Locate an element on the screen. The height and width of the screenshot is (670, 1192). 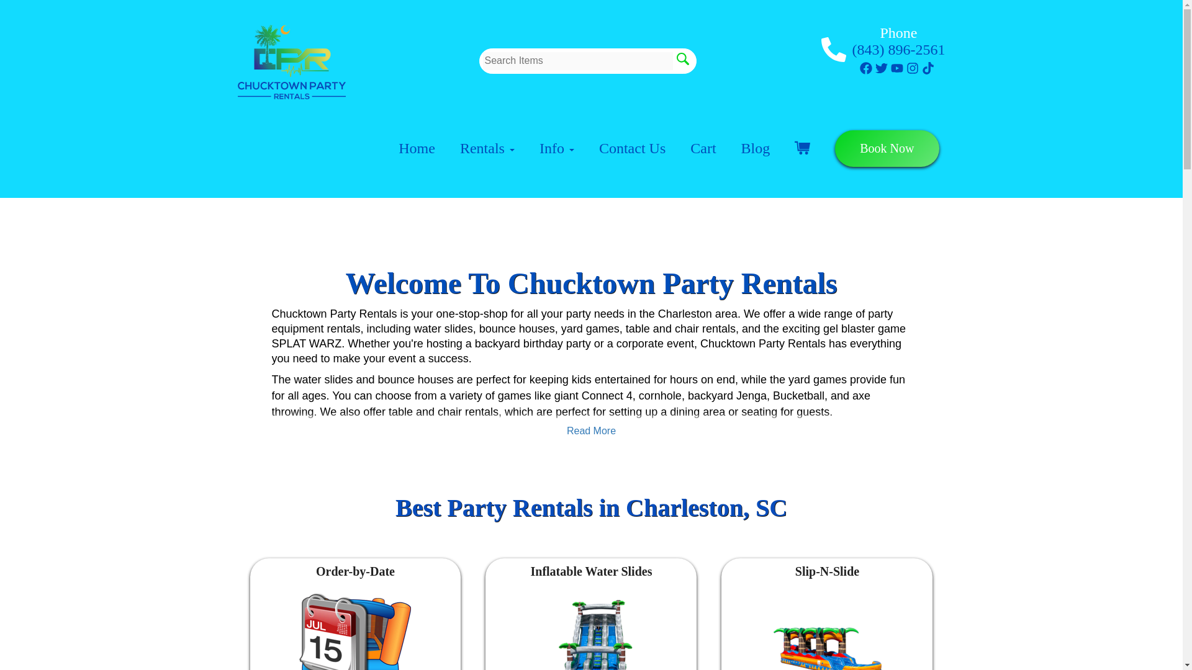
Inflatable Water Slides is located at coordinates (591, 632).